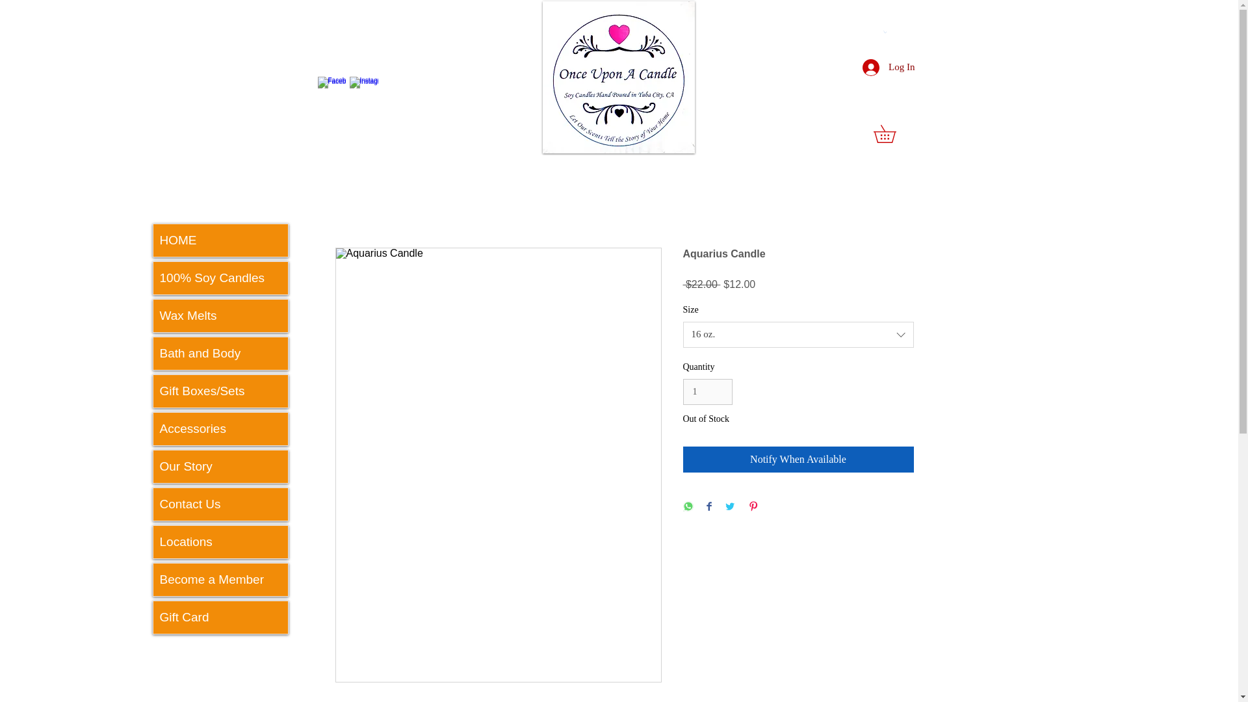 The image size is (1248, 702). Describe the element at coordinates (888, 67) in the screenshot. I see `Log In` at that location.